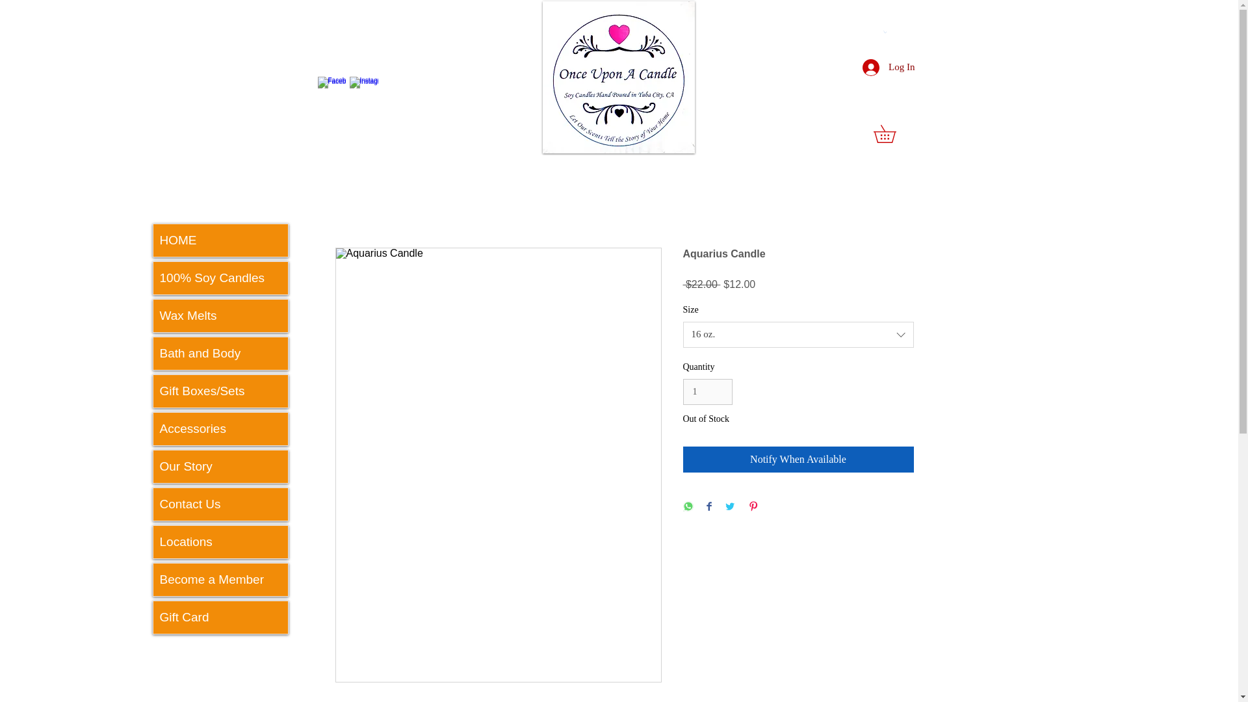 The image size is (1248, 702). Describe the element at coordinates (888, 67) in the screenshot. I see `Log In` at that location.